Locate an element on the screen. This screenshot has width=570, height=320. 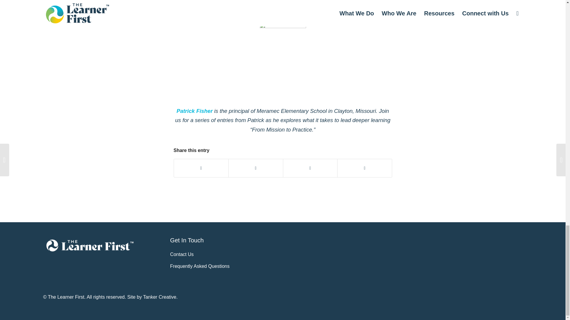
Contact Us is located at coordinates (182, 254).